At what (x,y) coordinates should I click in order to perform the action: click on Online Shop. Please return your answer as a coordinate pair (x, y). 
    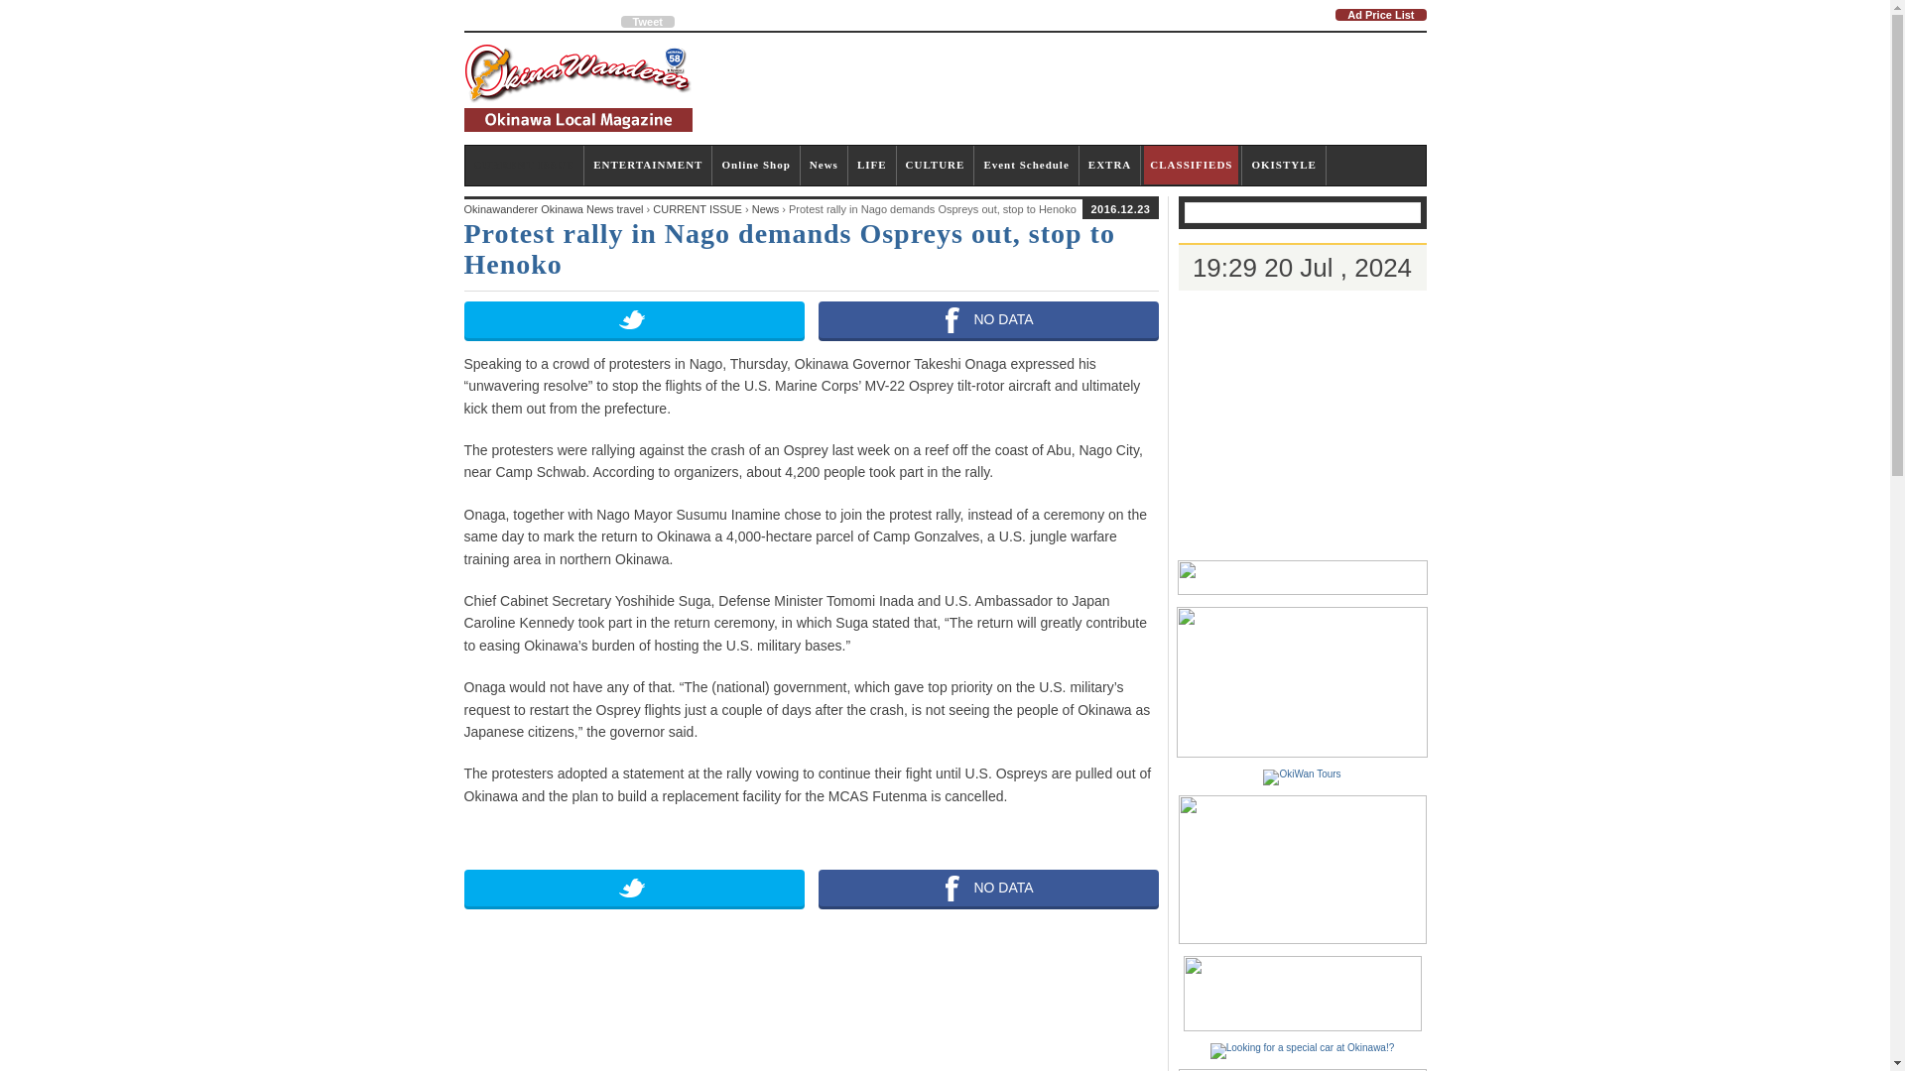
    Looking at the image, I should click on (756, 165).